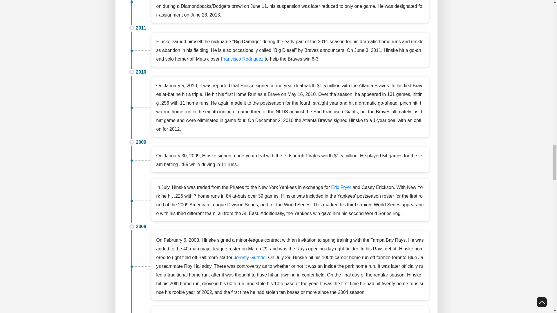 This screenshot has width=557, height=313. I want to click on Brad Lidge, so click(393, 313).